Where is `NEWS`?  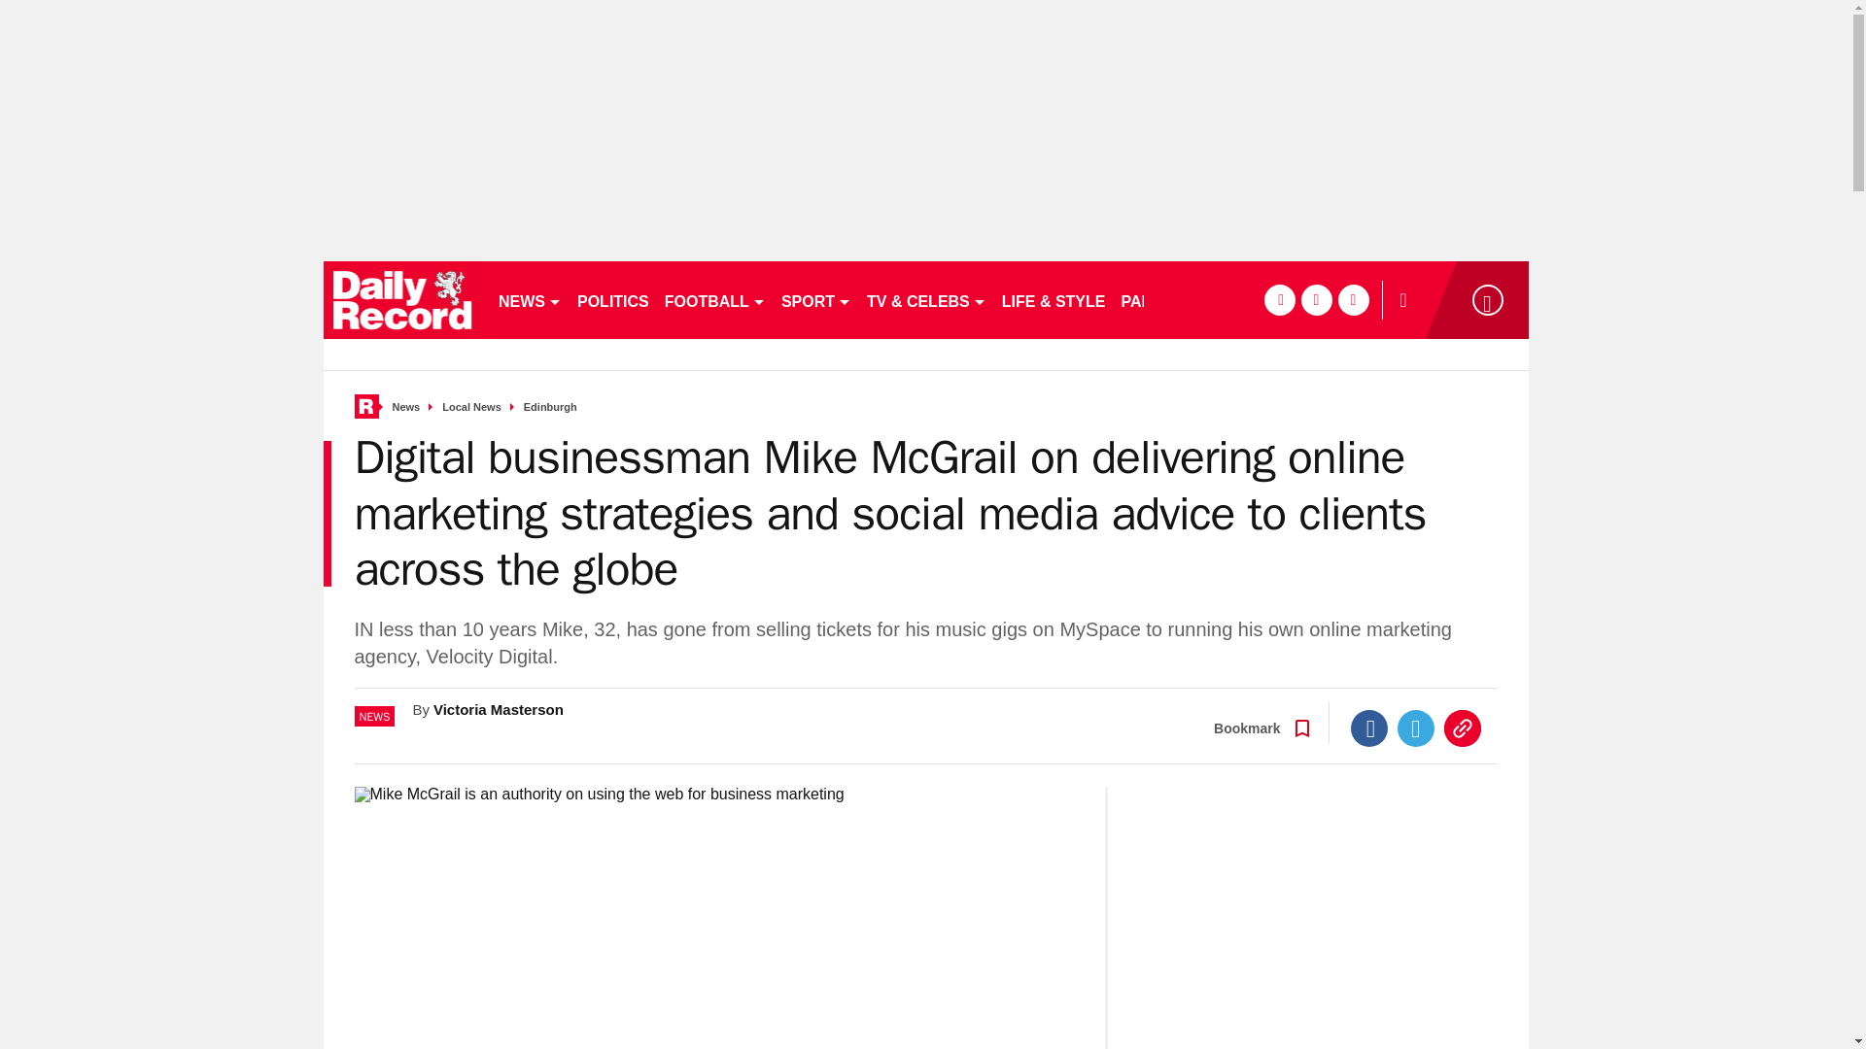
NEWS is located at coordinates (529, 299).